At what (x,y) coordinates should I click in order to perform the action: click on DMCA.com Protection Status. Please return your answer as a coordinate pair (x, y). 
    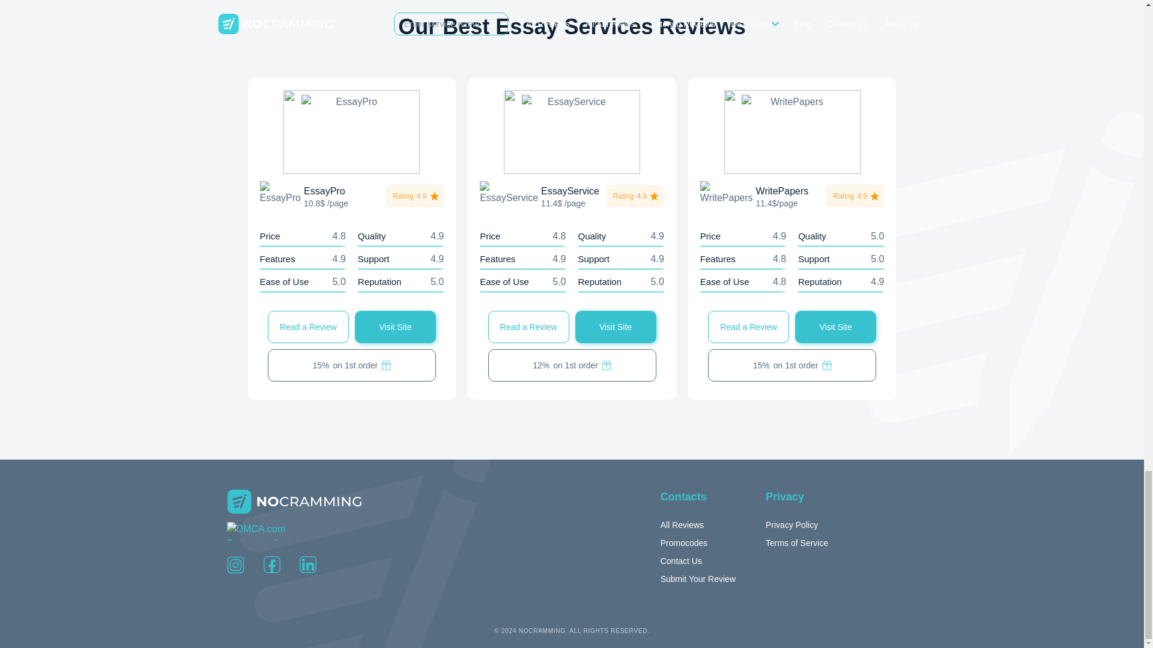
    Looking at the image, I should click on (273, 530).